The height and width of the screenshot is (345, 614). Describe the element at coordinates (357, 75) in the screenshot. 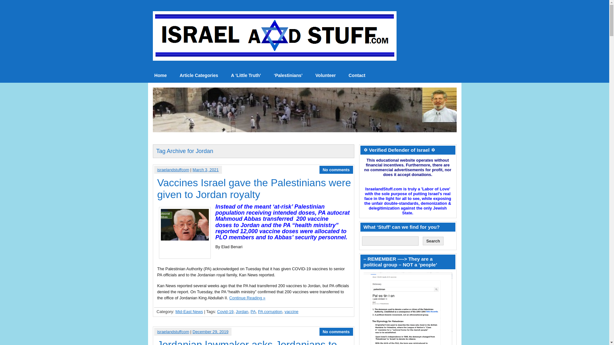

I see `Contact` at that location.